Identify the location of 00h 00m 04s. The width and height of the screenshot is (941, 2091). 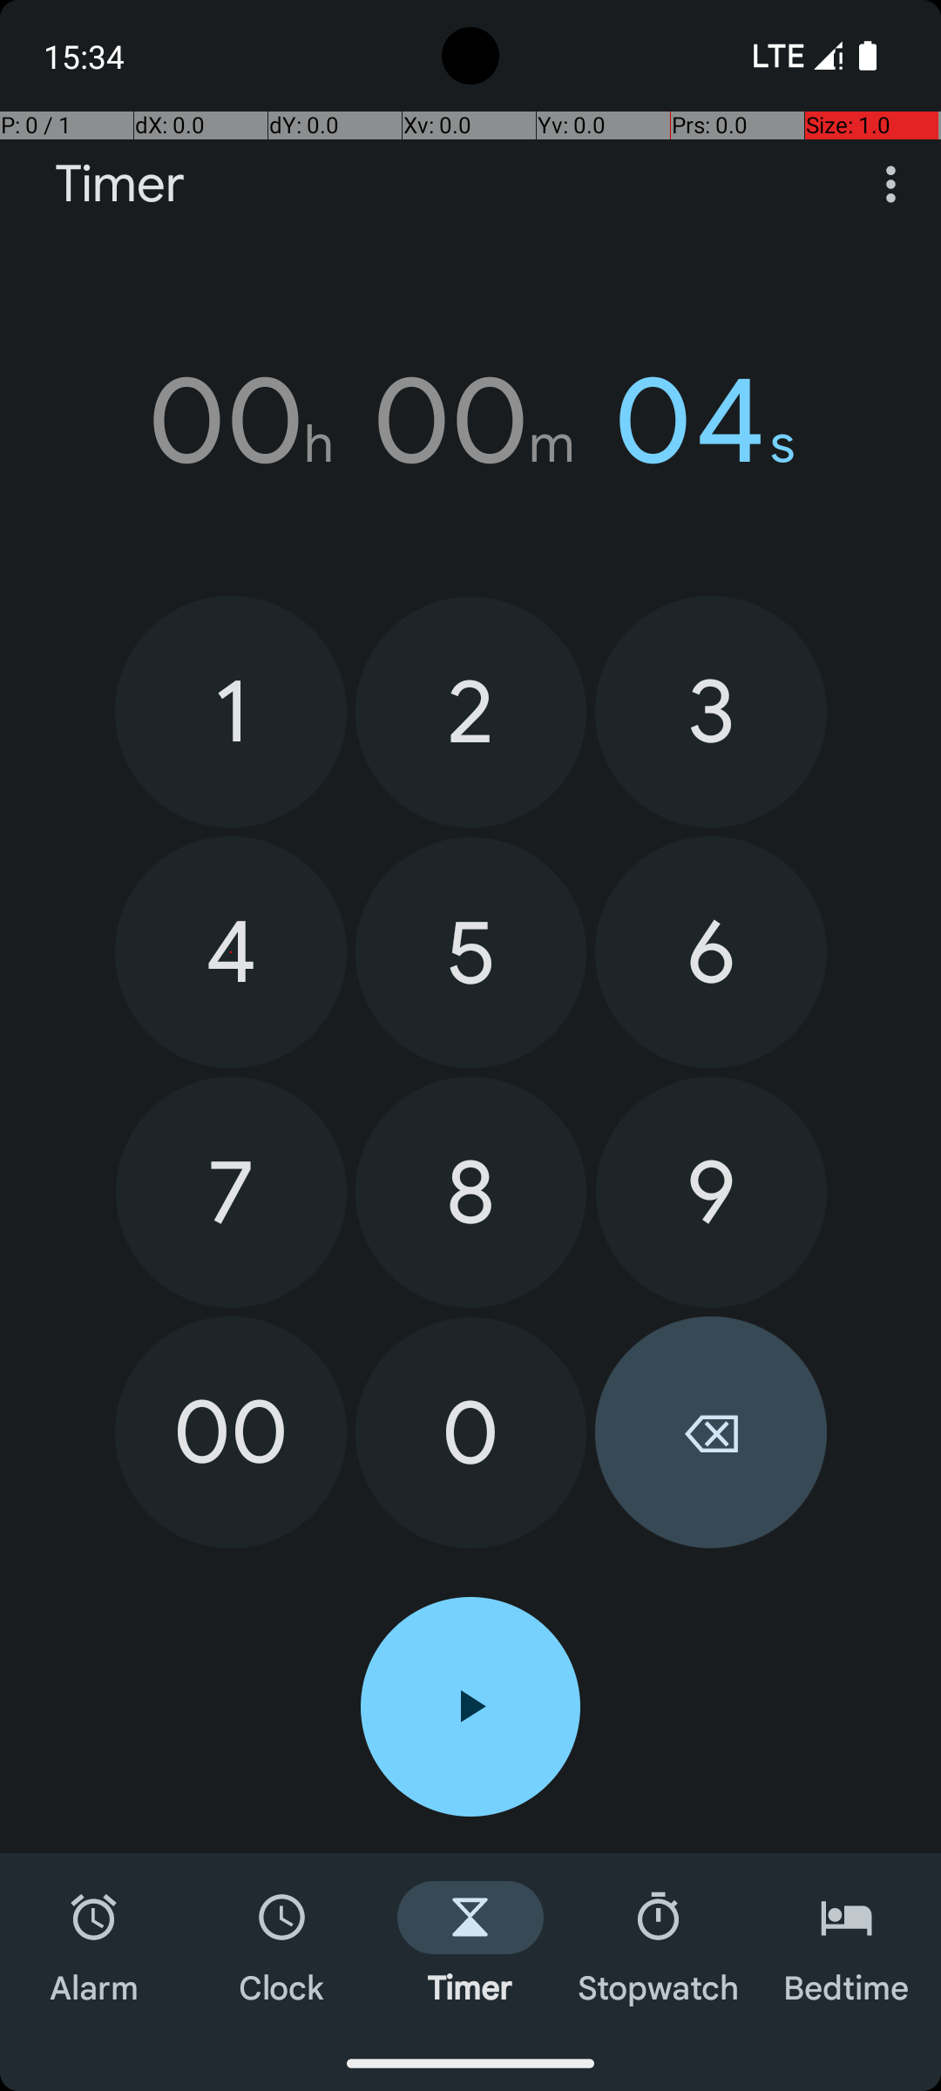
(470, 421).